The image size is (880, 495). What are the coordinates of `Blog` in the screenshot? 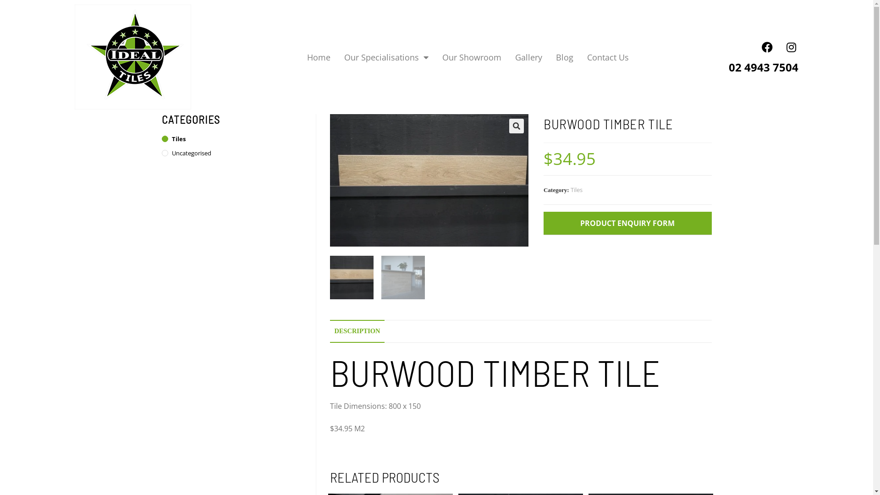 It's located at (565, 57).